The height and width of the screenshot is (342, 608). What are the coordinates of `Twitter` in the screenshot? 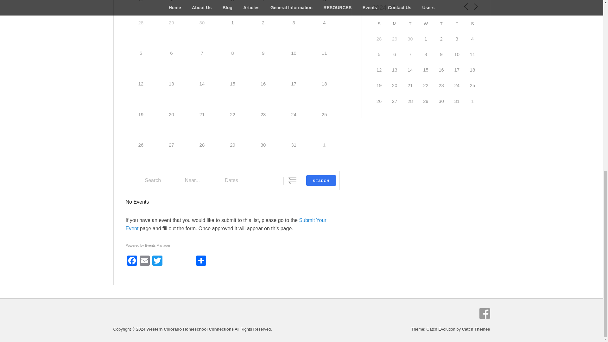 It's located at (157, 261).